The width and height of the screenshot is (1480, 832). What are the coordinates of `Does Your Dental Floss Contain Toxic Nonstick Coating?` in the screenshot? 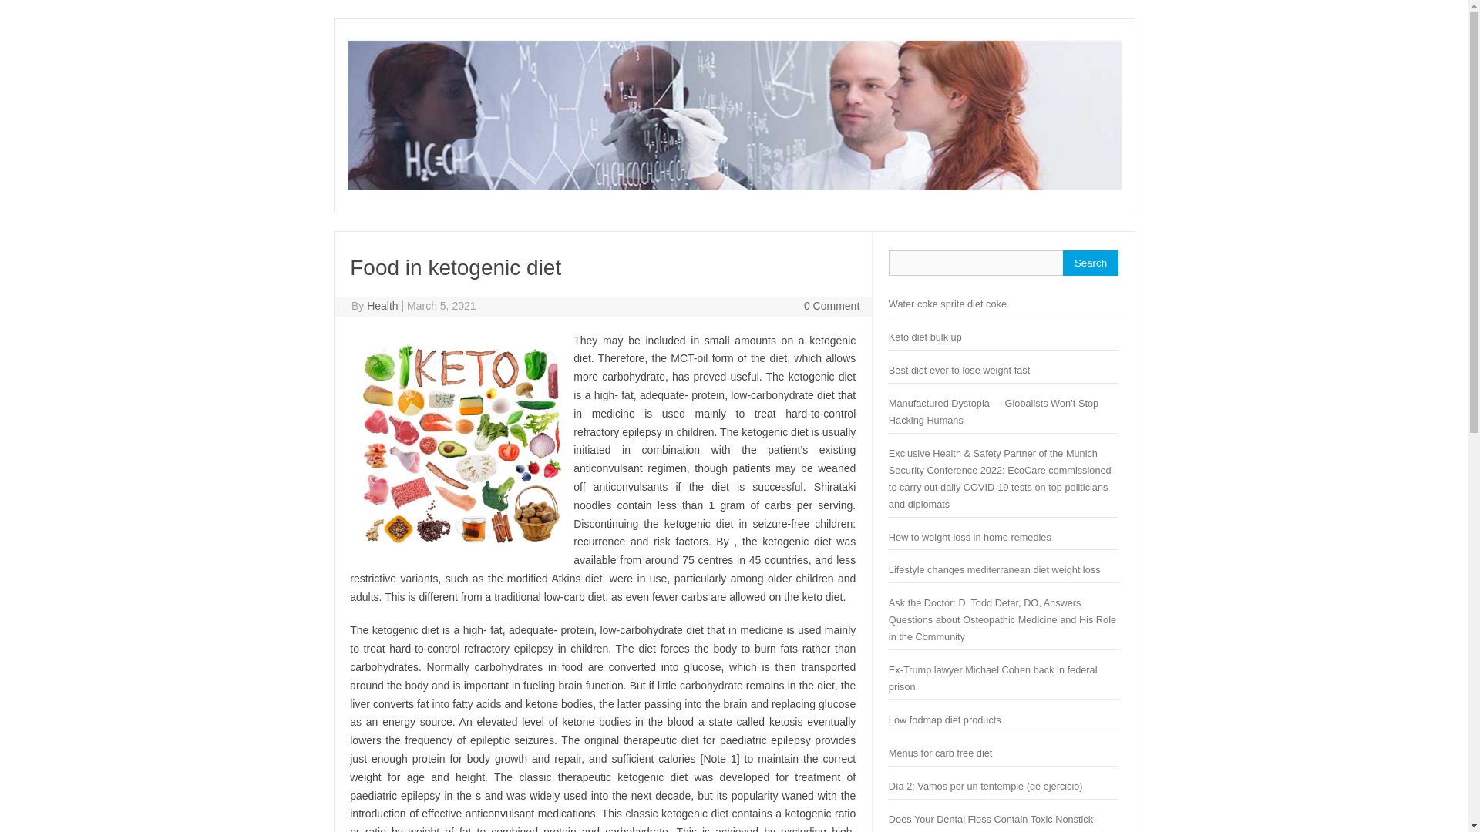 It's located at (991, 823).